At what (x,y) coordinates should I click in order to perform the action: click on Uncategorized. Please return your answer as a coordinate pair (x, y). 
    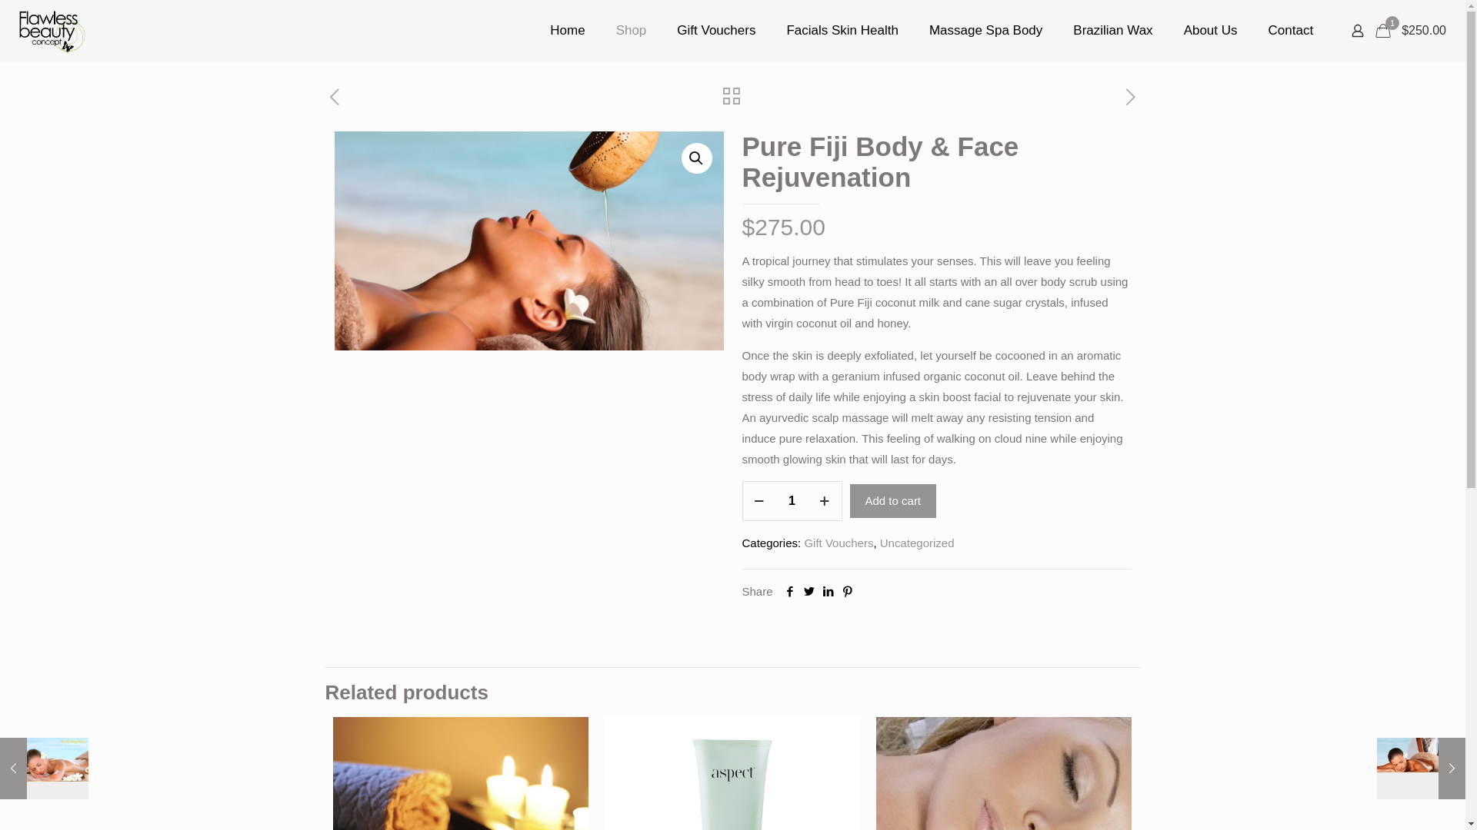
    Looking at the image, I should click on (917, 543).